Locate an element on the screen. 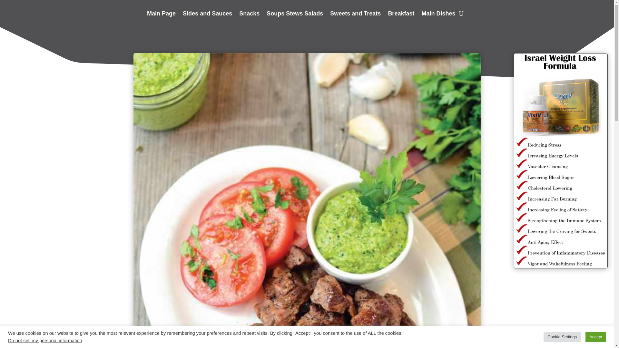  Accept is located at coordinates (596, 337).